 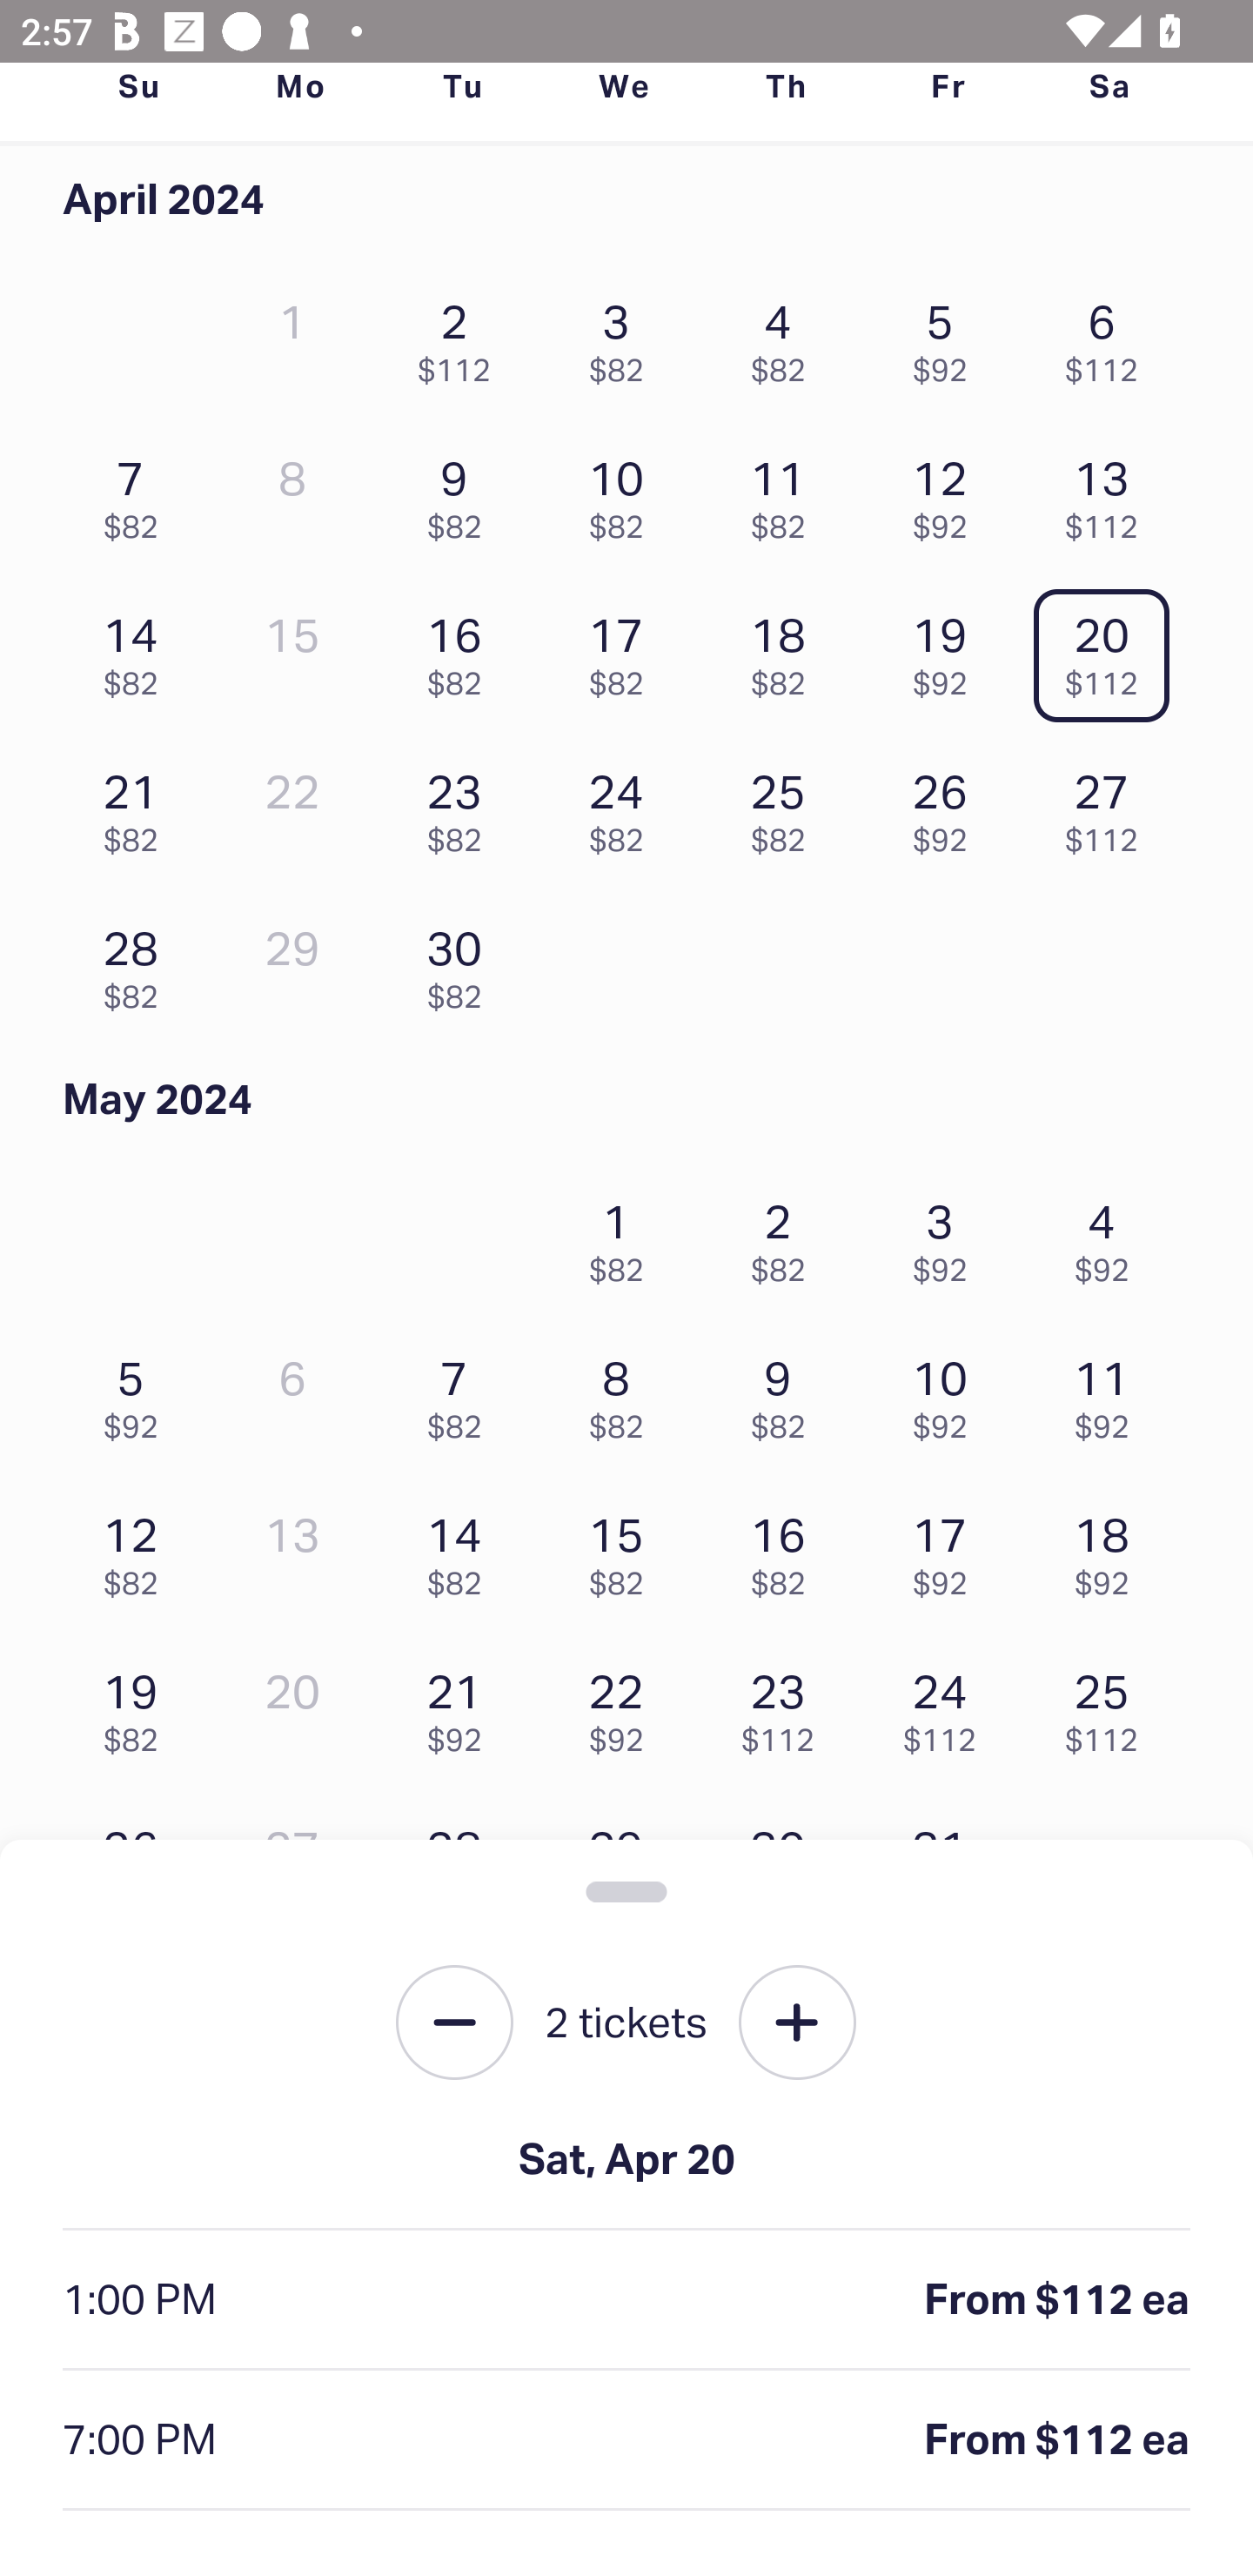 I want to click on 3 $92, so click(x=948, y=1234).